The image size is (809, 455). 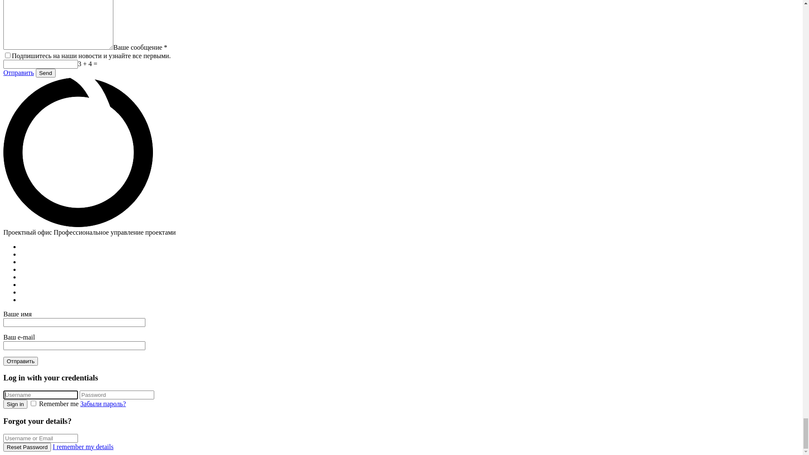 I want to click on +375 (29) 606-17-18, so click(x=48, y=32).